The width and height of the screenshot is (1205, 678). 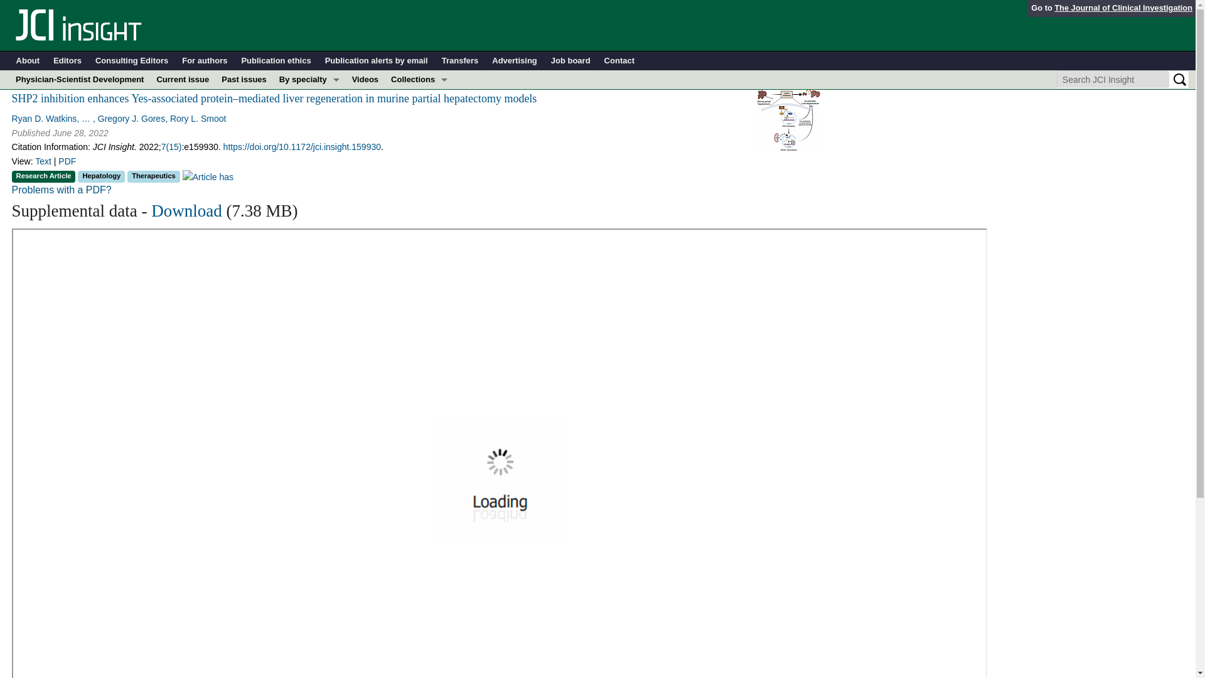 What do you see at coordinates (309, 211) in the screenshot?
I see `Pulmonology` at bounding box center [309, 211].